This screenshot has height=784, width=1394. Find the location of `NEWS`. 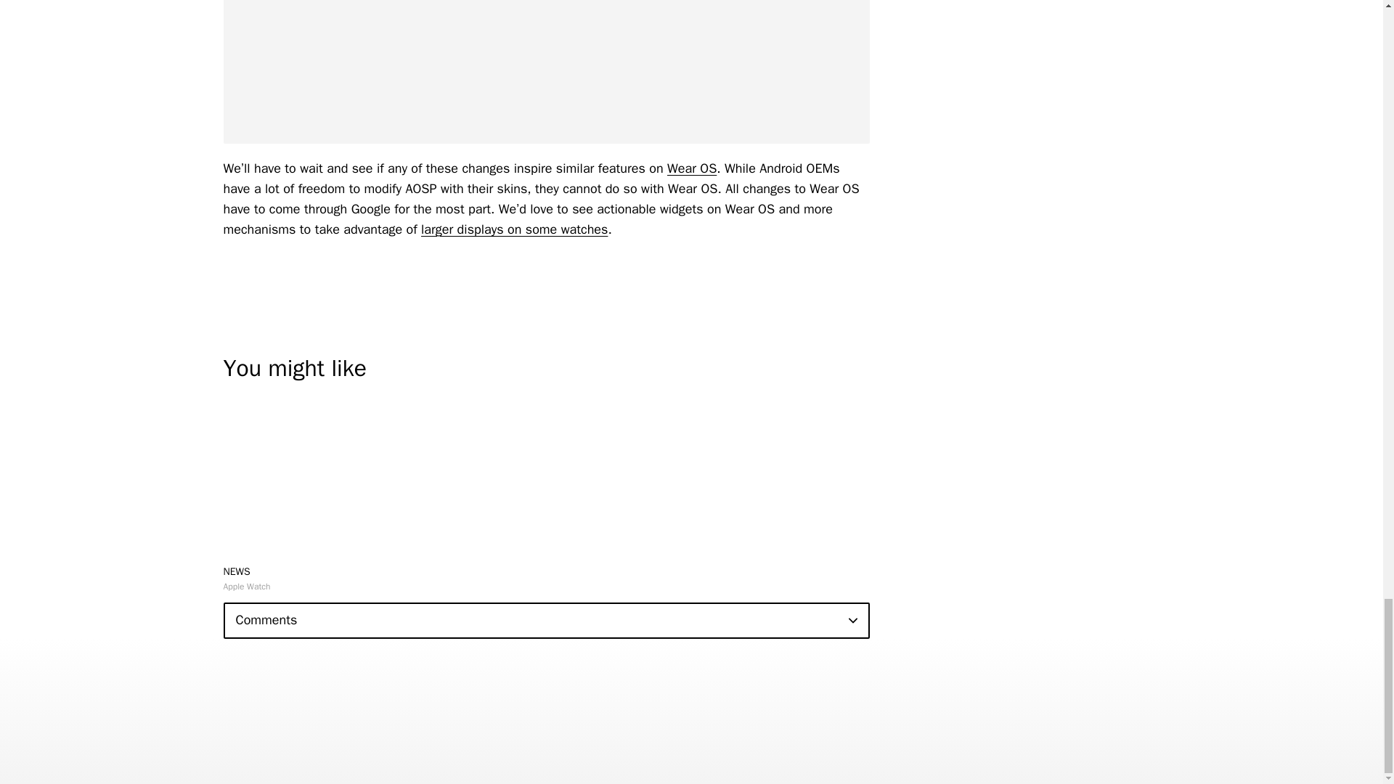

NEWS is located at coordinates (237, 571).